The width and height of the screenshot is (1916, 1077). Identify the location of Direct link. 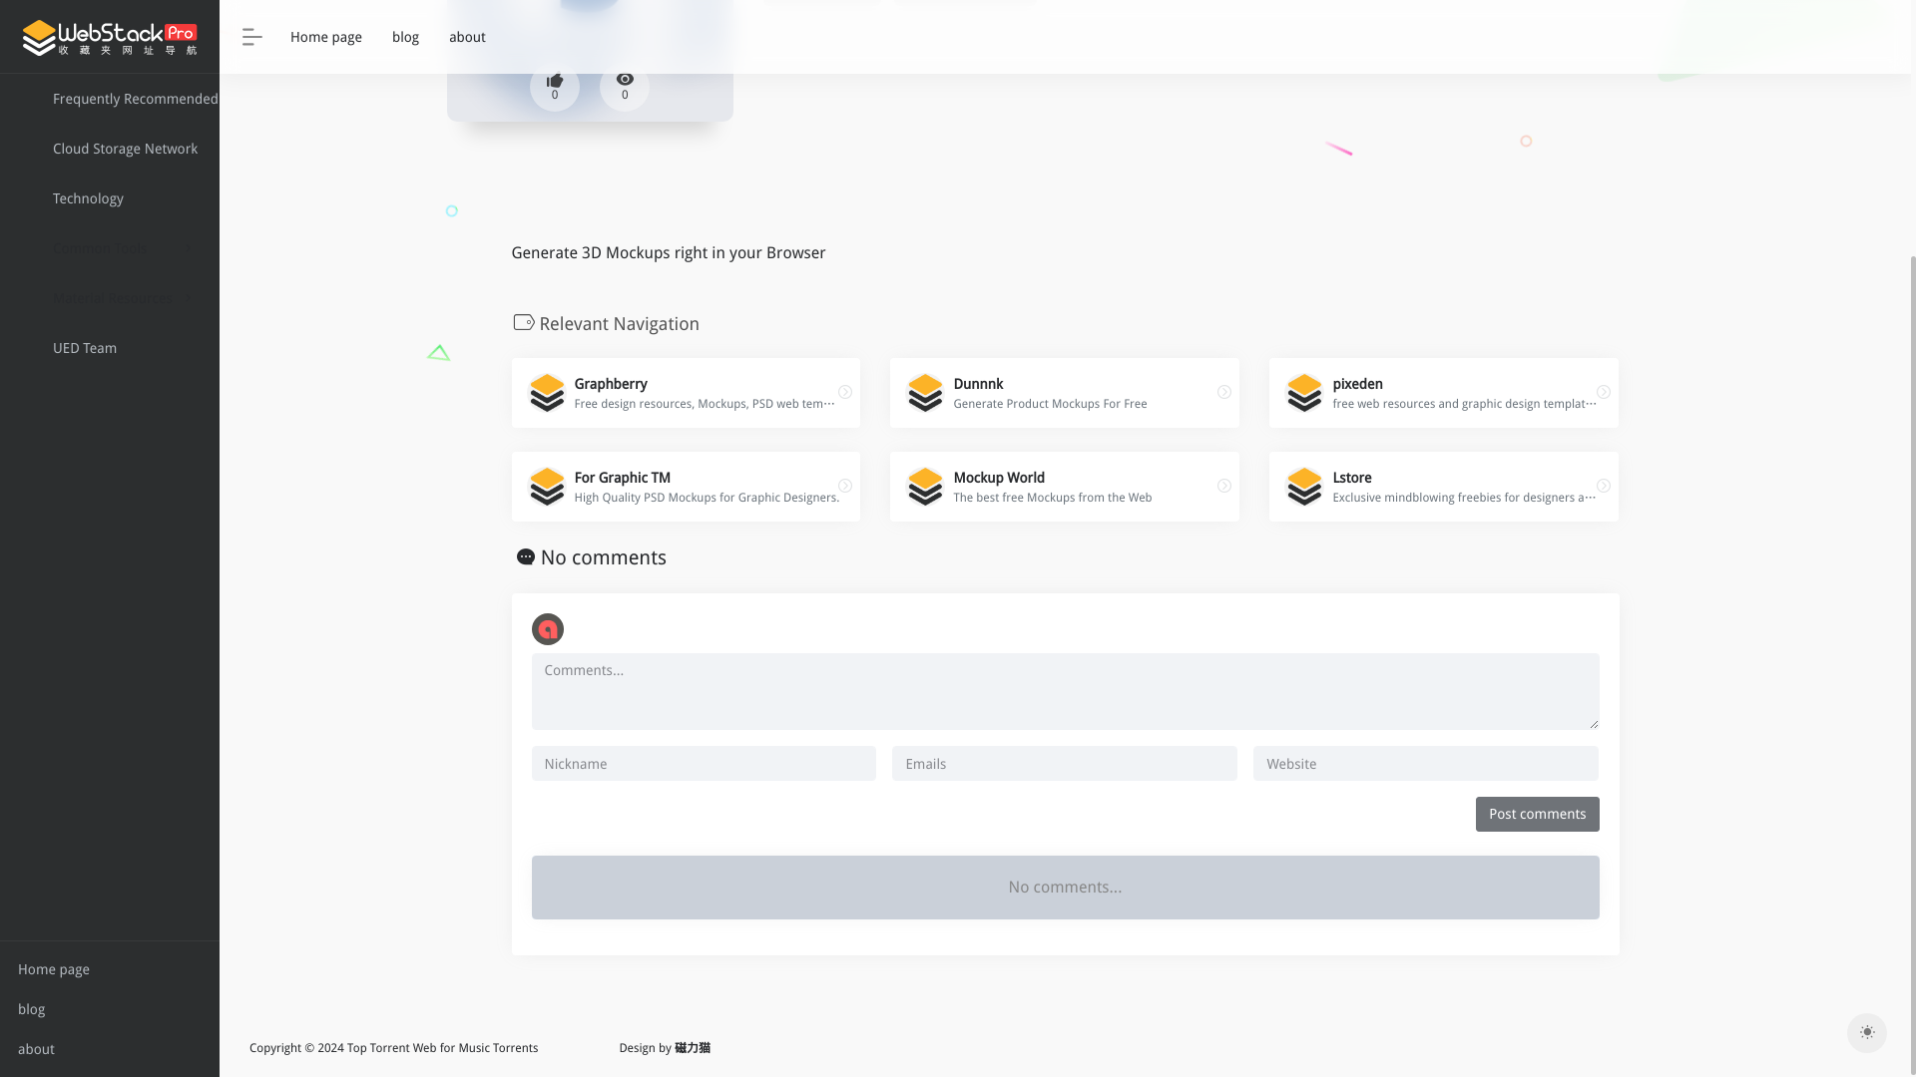
(1603, 487).